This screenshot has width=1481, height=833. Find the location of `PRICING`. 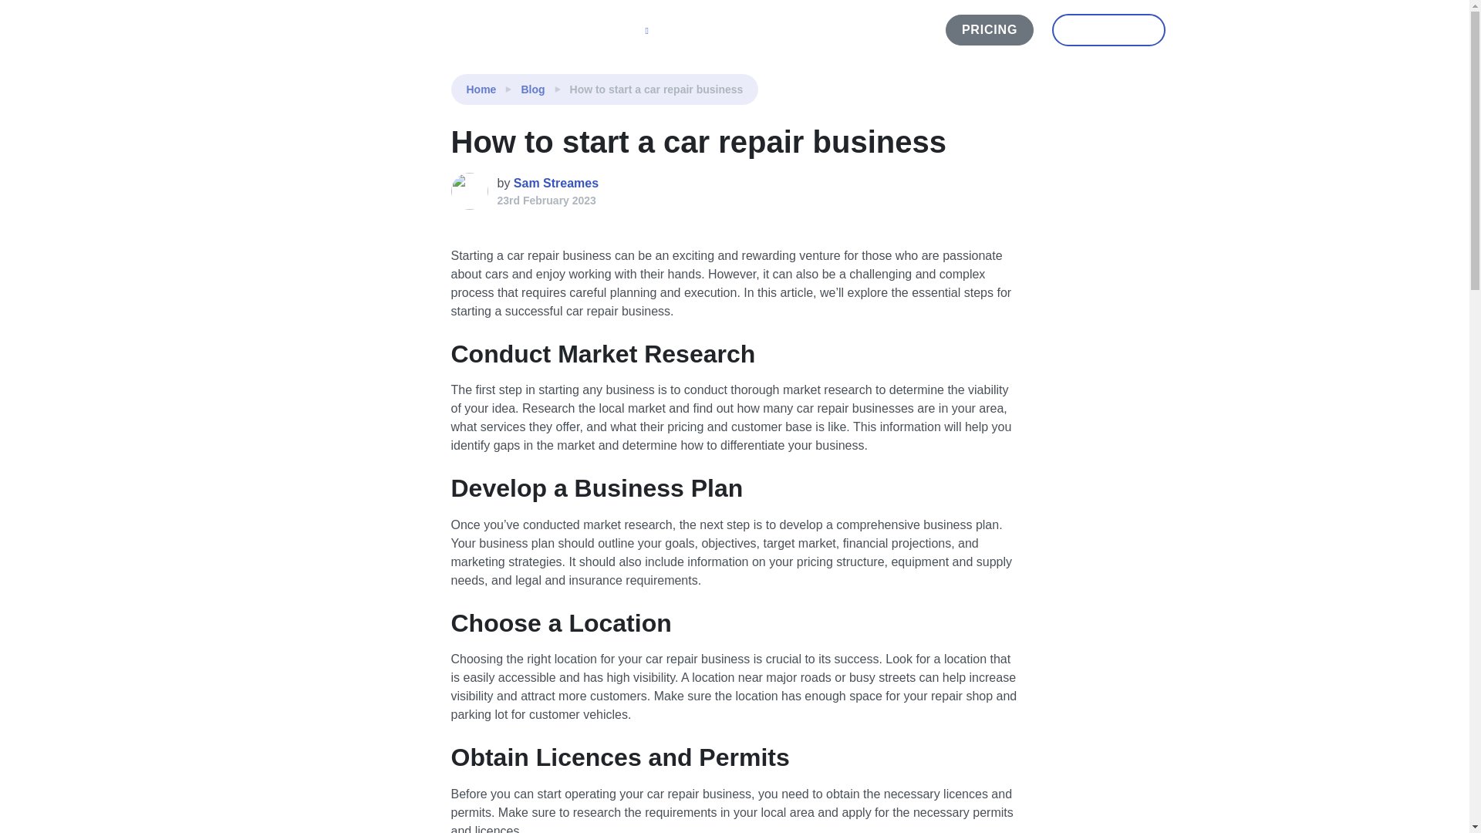

PRICING is located at coordinates (990, 30).